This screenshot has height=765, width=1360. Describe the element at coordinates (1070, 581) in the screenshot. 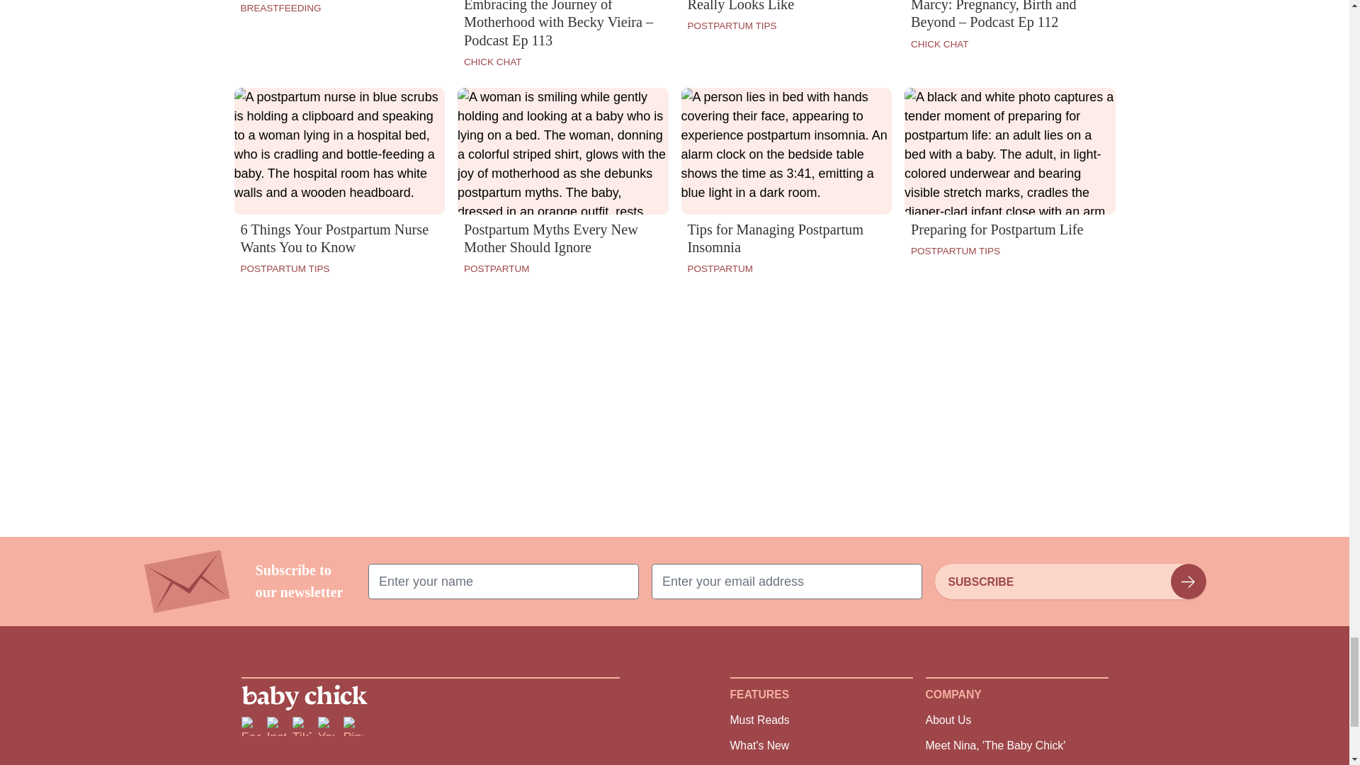

I see `Subscribe` at that location.